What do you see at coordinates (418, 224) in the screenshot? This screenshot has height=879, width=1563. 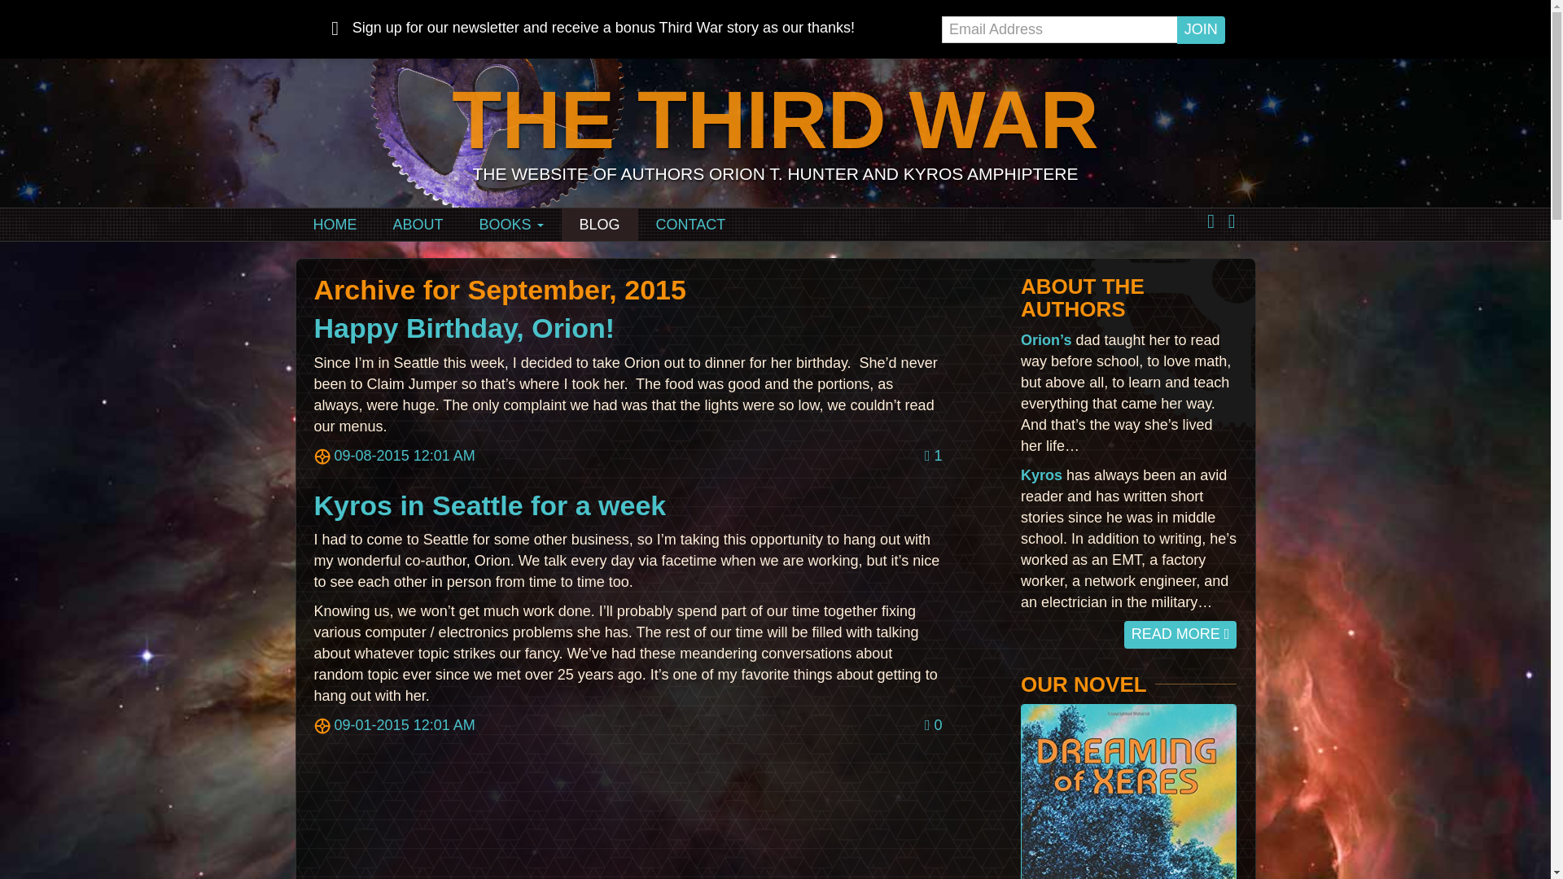 I see `ABOUT` at bounding box center [418, 224].